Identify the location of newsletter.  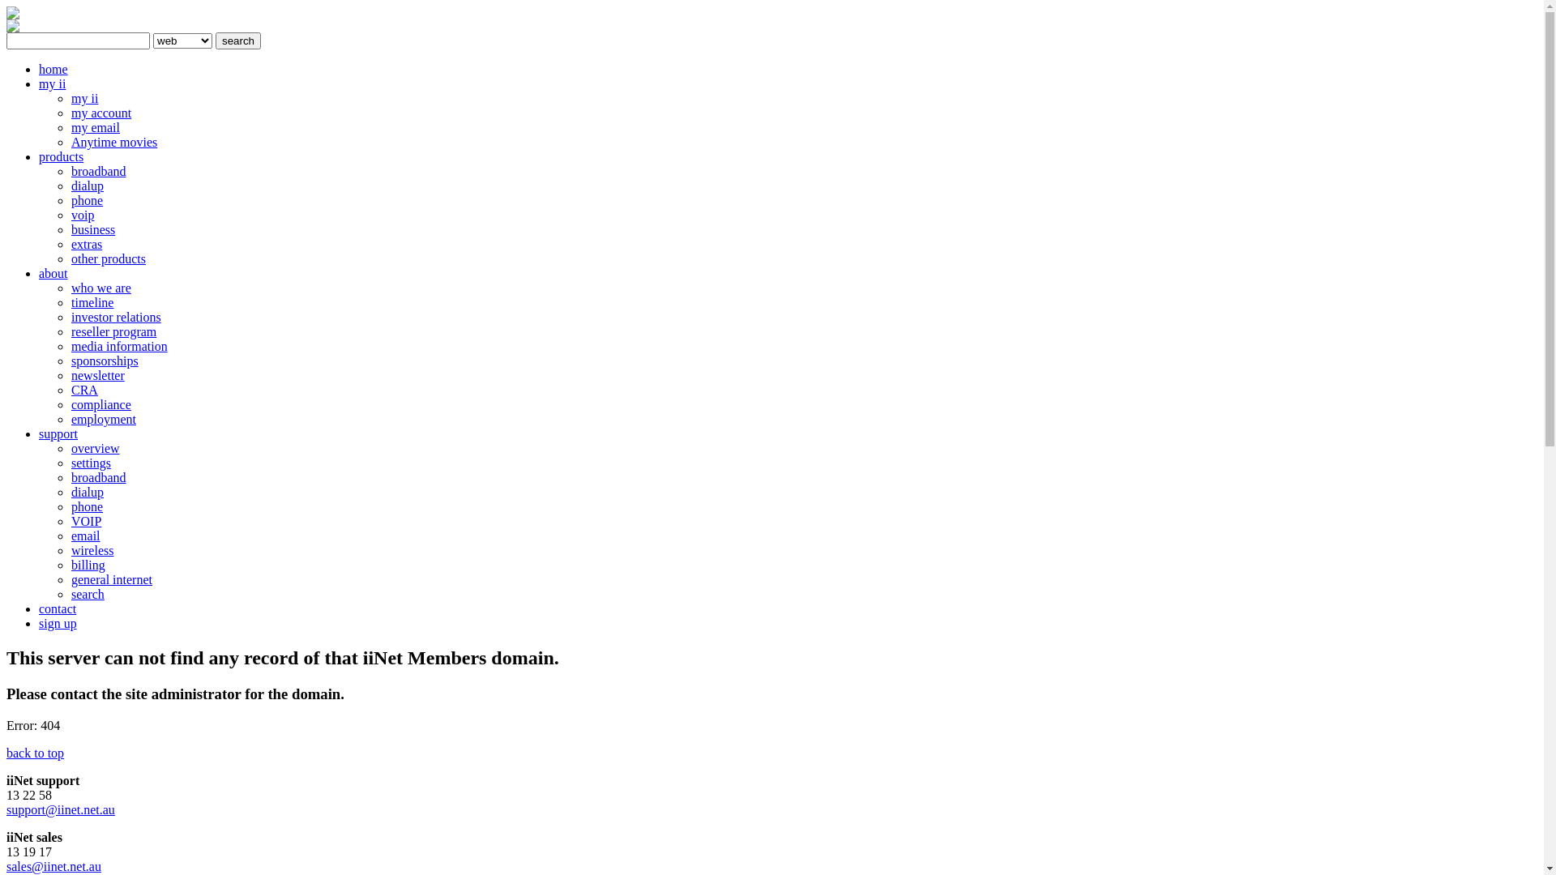
(98, 376).